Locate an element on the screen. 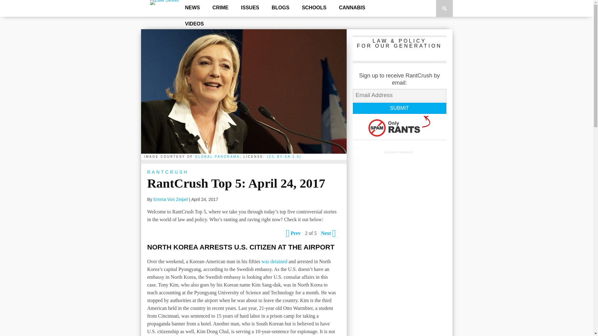 Image resolution: width=598 pixels, height=336 pixels. BLOGS is located at coordinates (280, 8).